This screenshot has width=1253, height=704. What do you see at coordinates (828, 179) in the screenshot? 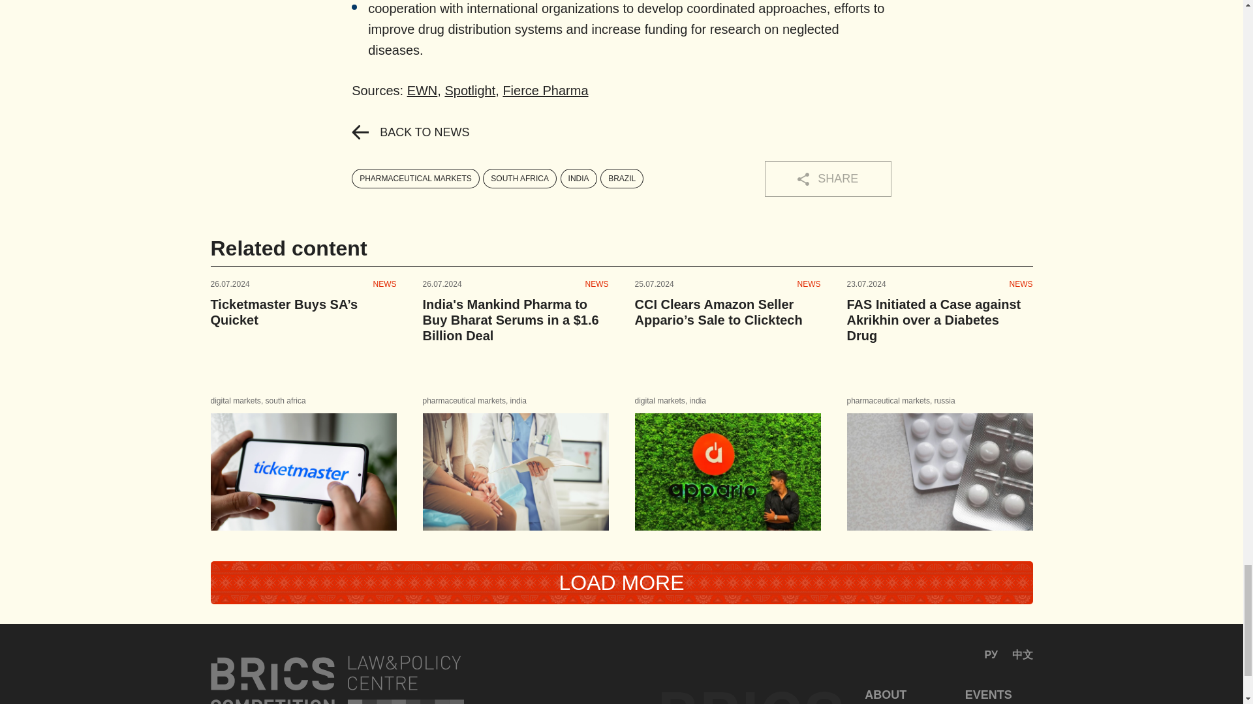
I see `SHARE` at bounding box center [828, 179].